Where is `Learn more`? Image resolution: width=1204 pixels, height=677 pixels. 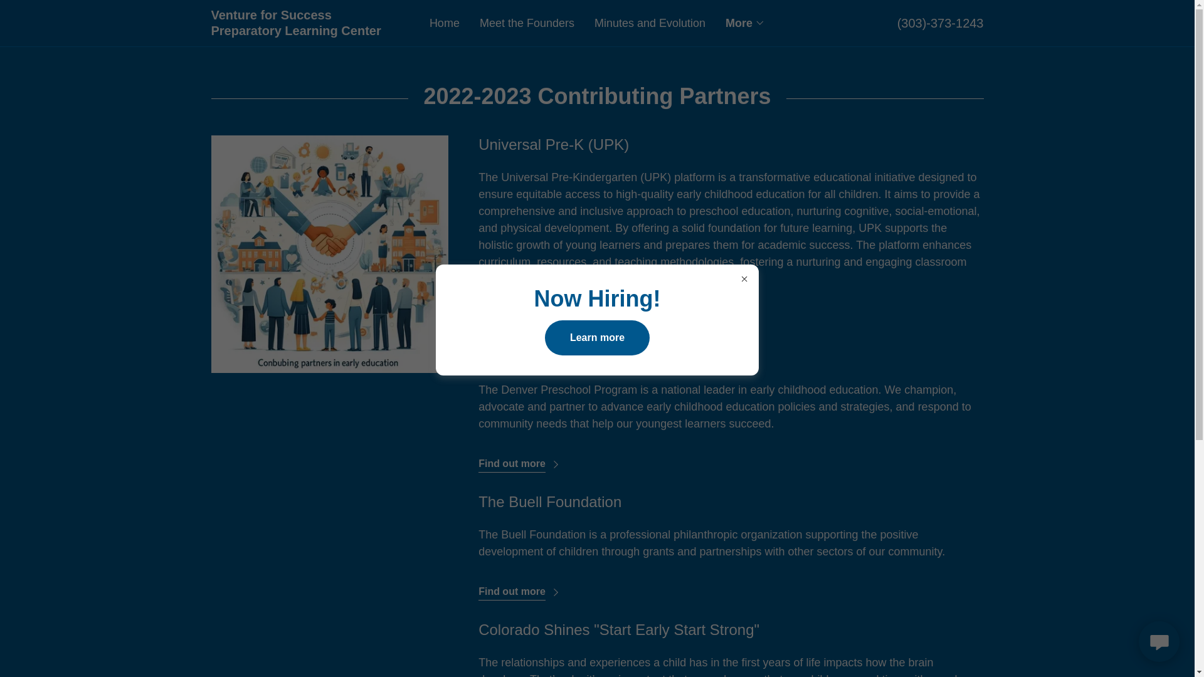
Learn more is located at coordinates (597, 337).